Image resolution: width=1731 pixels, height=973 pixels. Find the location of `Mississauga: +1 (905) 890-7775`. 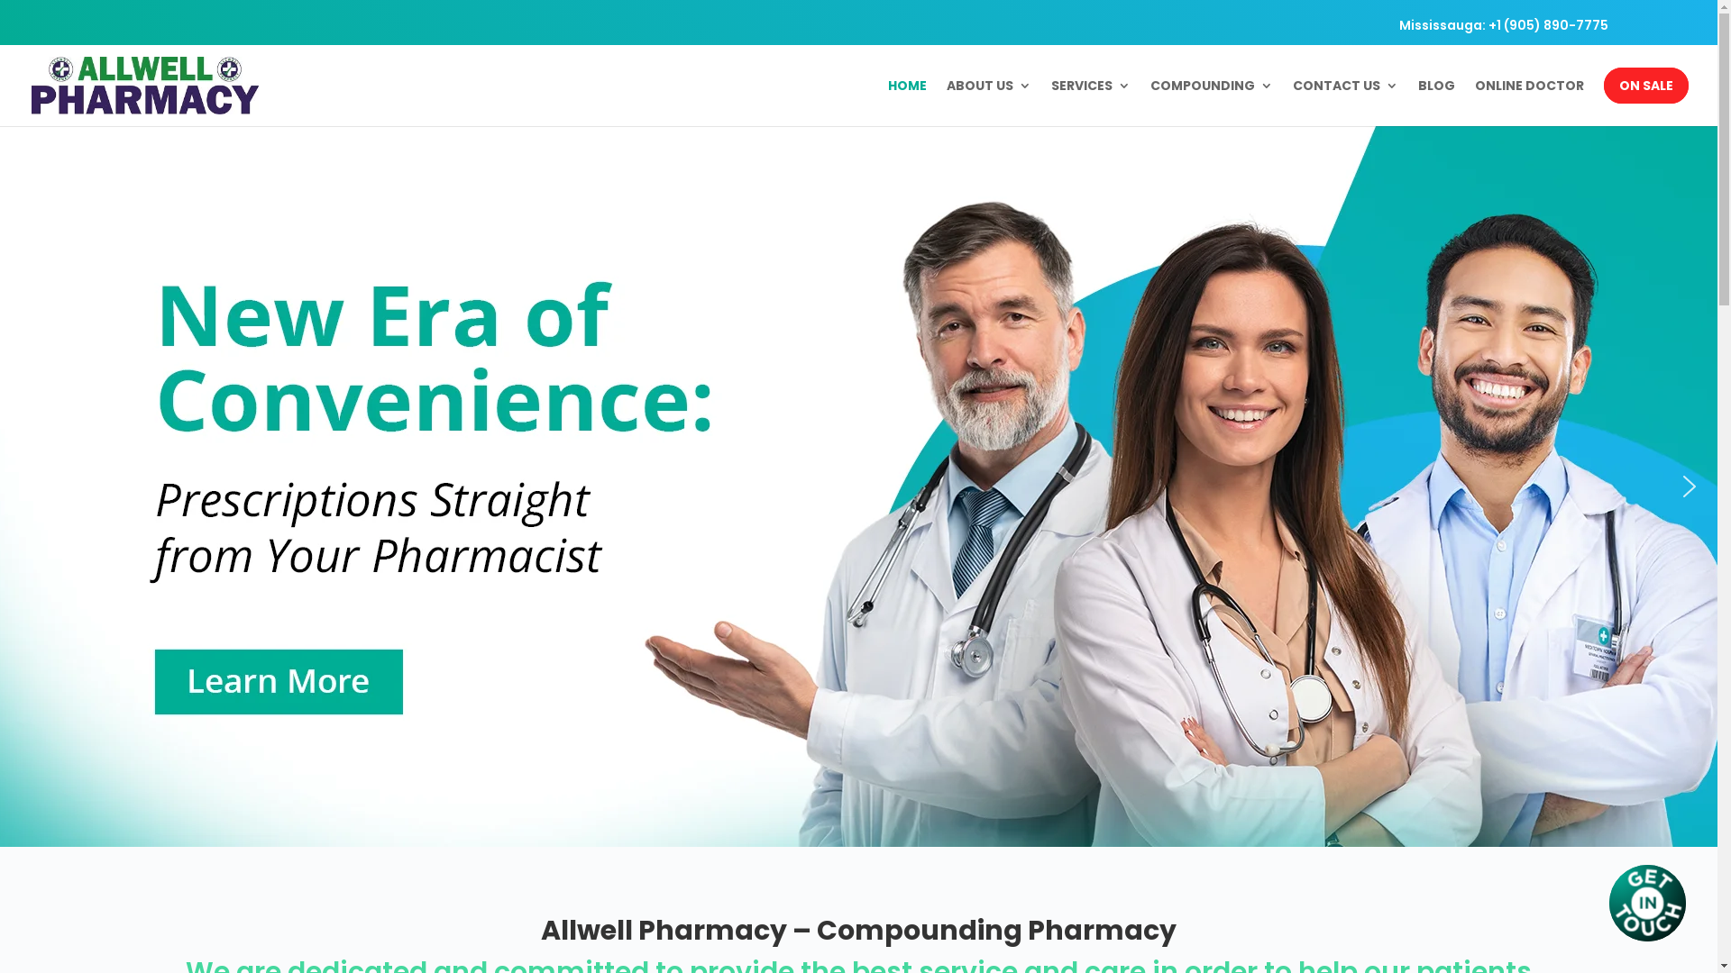

Mississauga: +1 (905) 890-7775 is located at coordinates (1504, 29).